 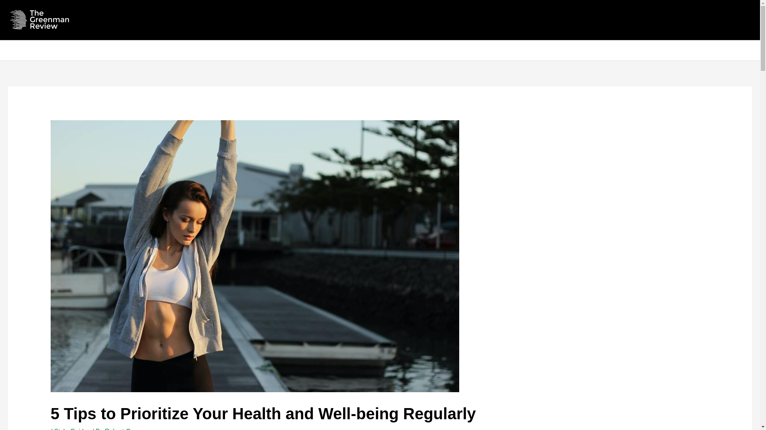 What do you see at coordinates (72, 429) in the screenshot?
I see `Style Guides` at bounding box center [72, 429].